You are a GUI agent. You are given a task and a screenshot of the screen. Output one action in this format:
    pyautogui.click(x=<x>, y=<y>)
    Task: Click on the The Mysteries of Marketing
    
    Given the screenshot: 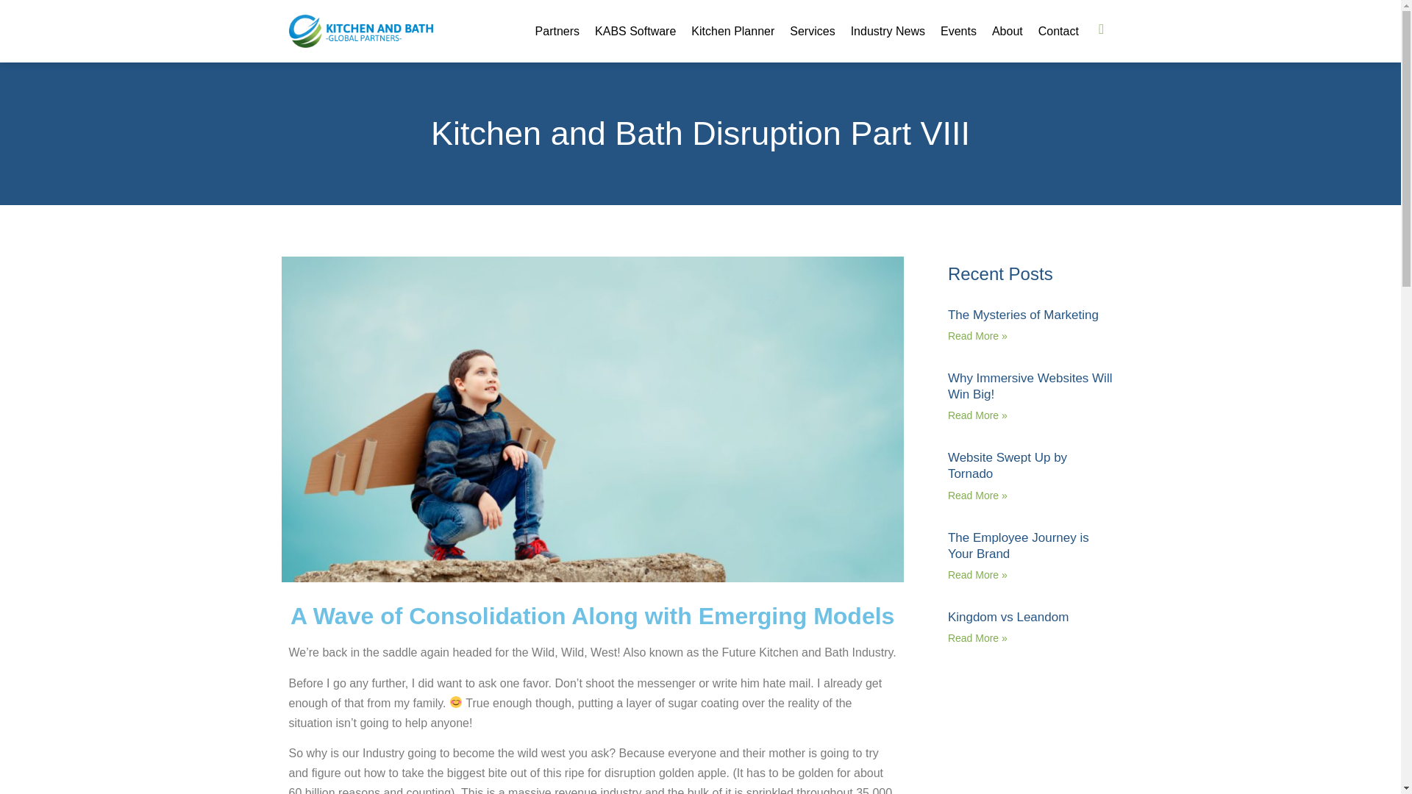 What is the action you would take?
    pyautogui.click(x=1022, y=315)
    